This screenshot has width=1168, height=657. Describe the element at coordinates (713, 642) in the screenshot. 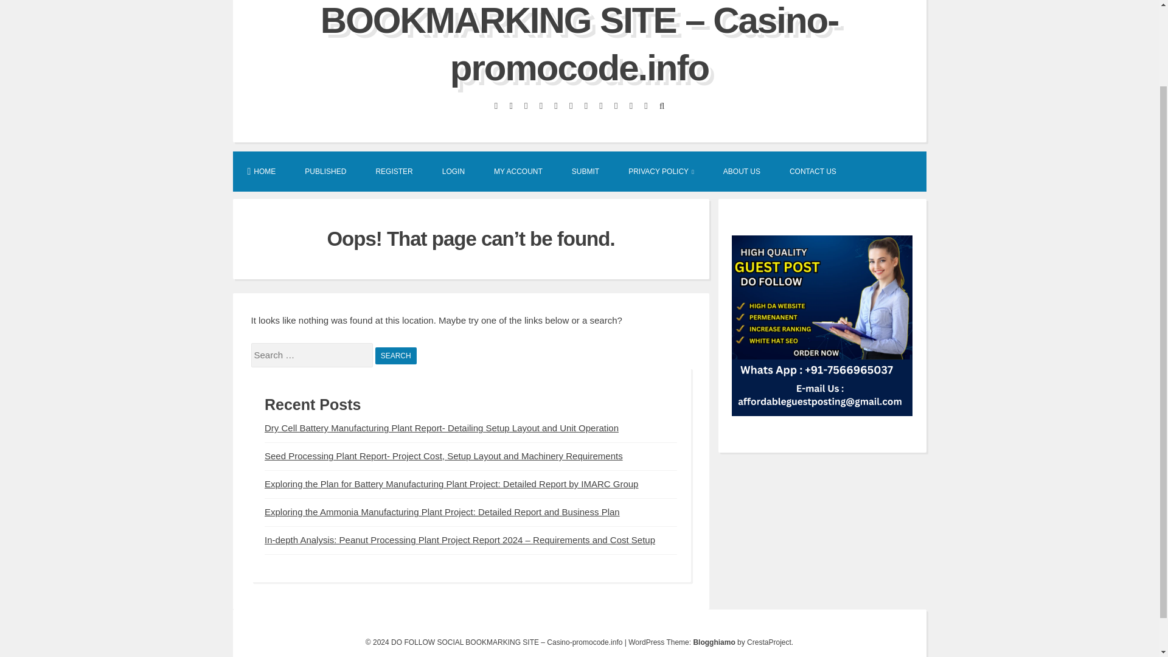

I see `Blogghiamo` at that location.